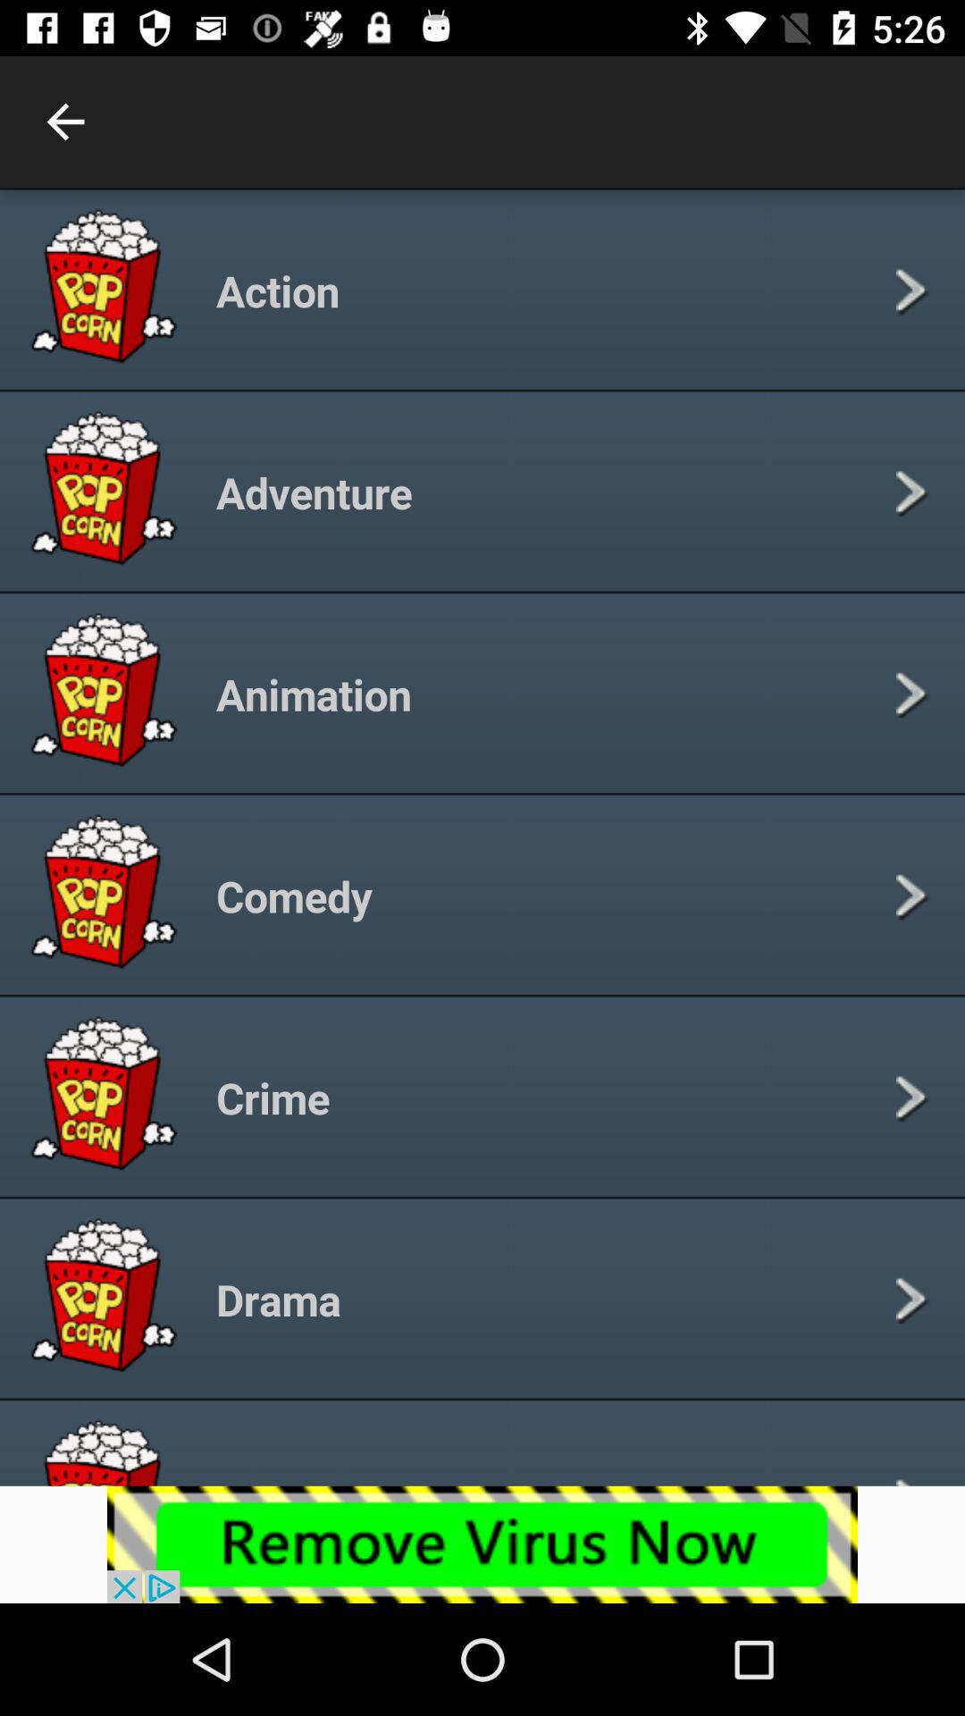 The image size is (965, 1716). Describe the element at coordinates (482, 1544) in the screenshot. I see `open advertisement` at that location.